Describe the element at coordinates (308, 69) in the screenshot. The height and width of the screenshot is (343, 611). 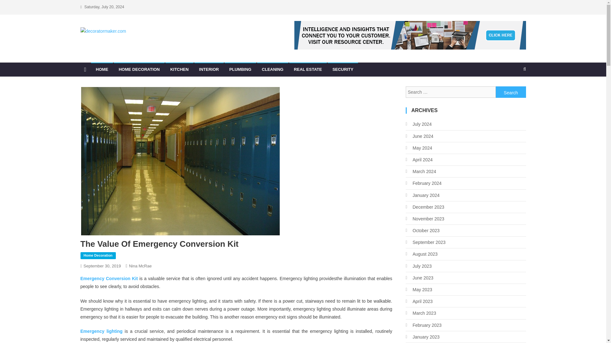
I see `REAL ESTATE` at that location.